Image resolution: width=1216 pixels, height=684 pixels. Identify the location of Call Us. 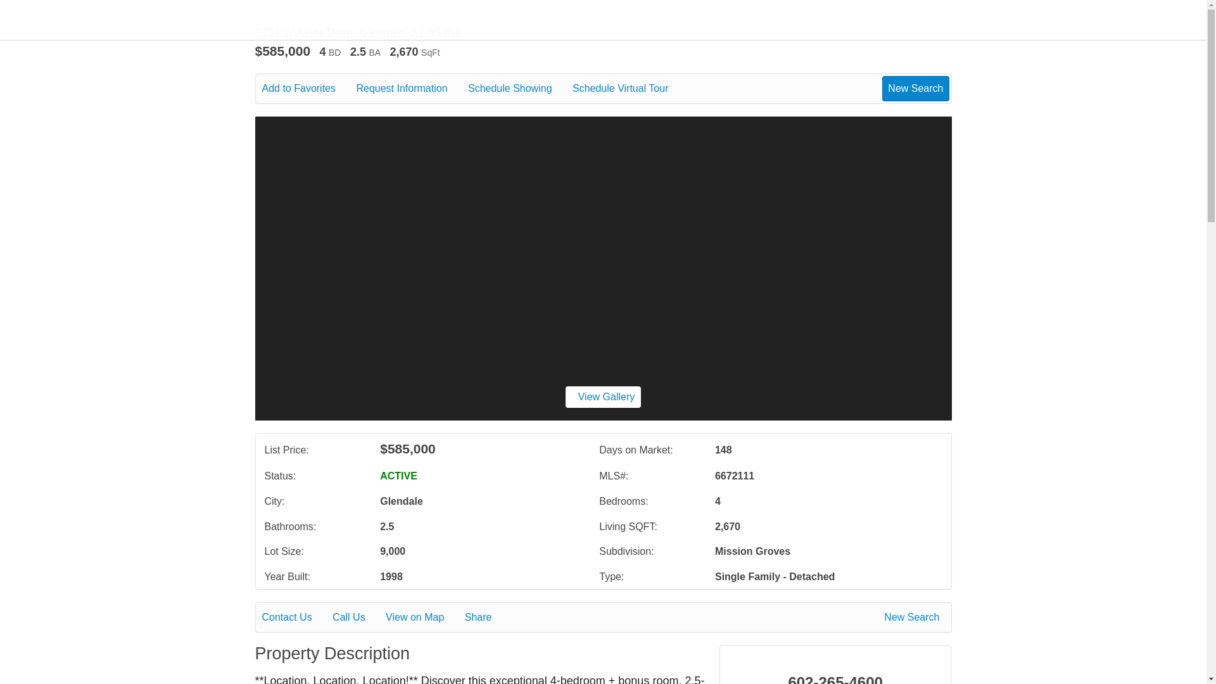
(357, 617).